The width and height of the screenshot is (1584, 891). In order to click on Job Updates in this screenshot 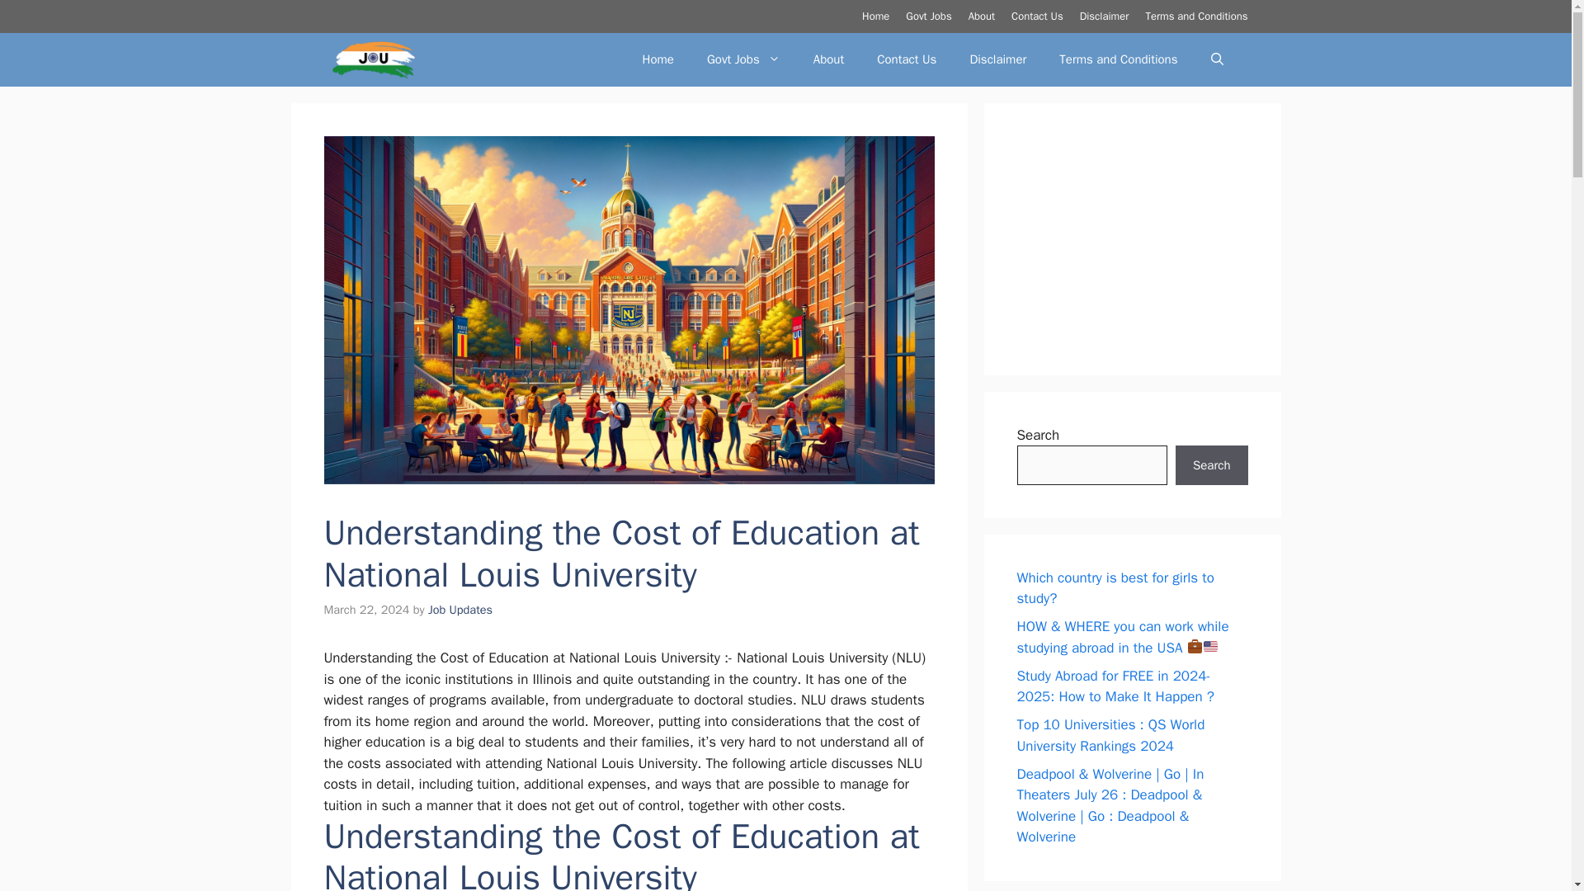, I will do `click(460, 610)`.